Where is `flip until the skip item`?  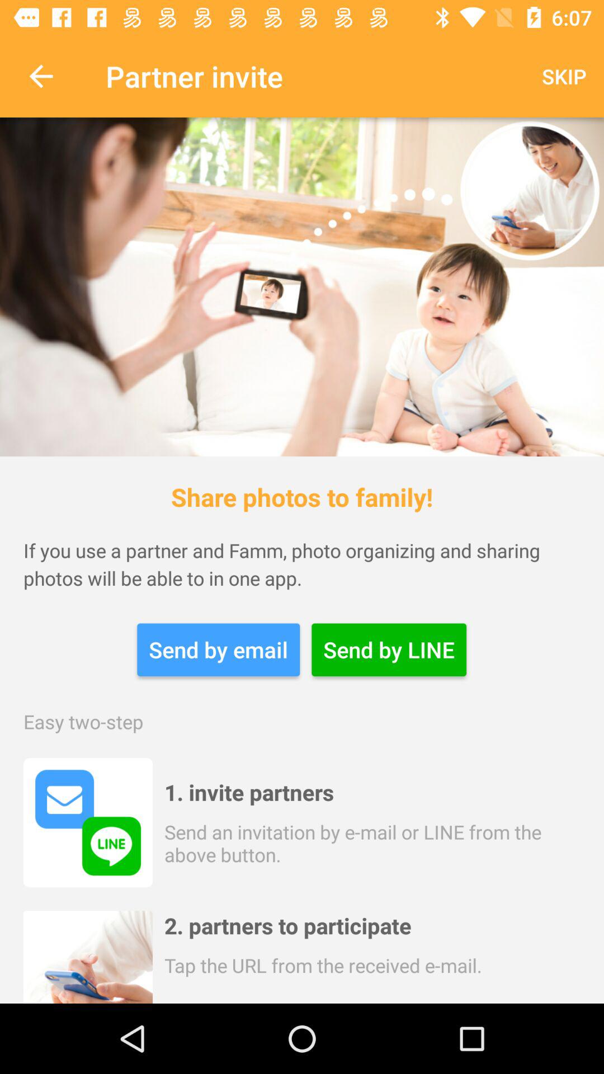
flip until the skip item is located at coordinates (564, 76).